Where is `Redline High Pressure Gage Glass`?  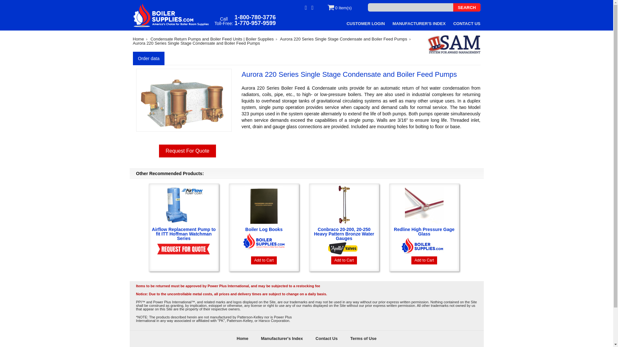 Redline High Pressure Gage Glass is located at coordinates (424, 218).